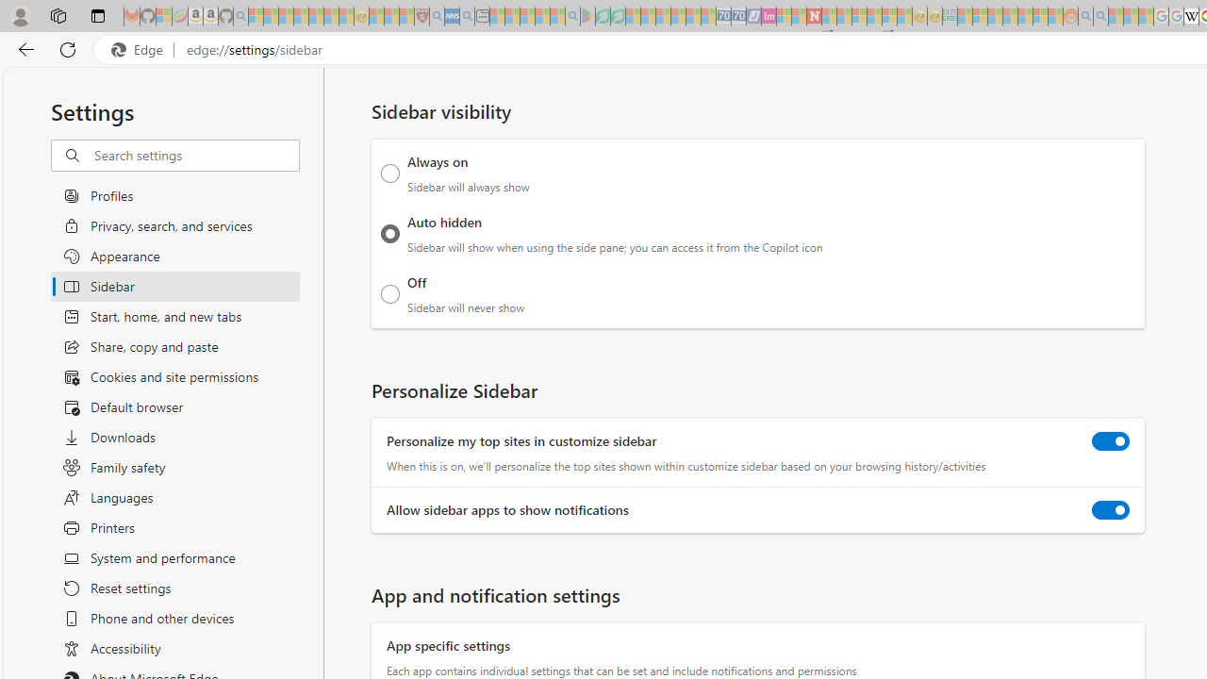 This screenshot has height=679, width=1207. I want to click on Search settings, so click(196, 156).